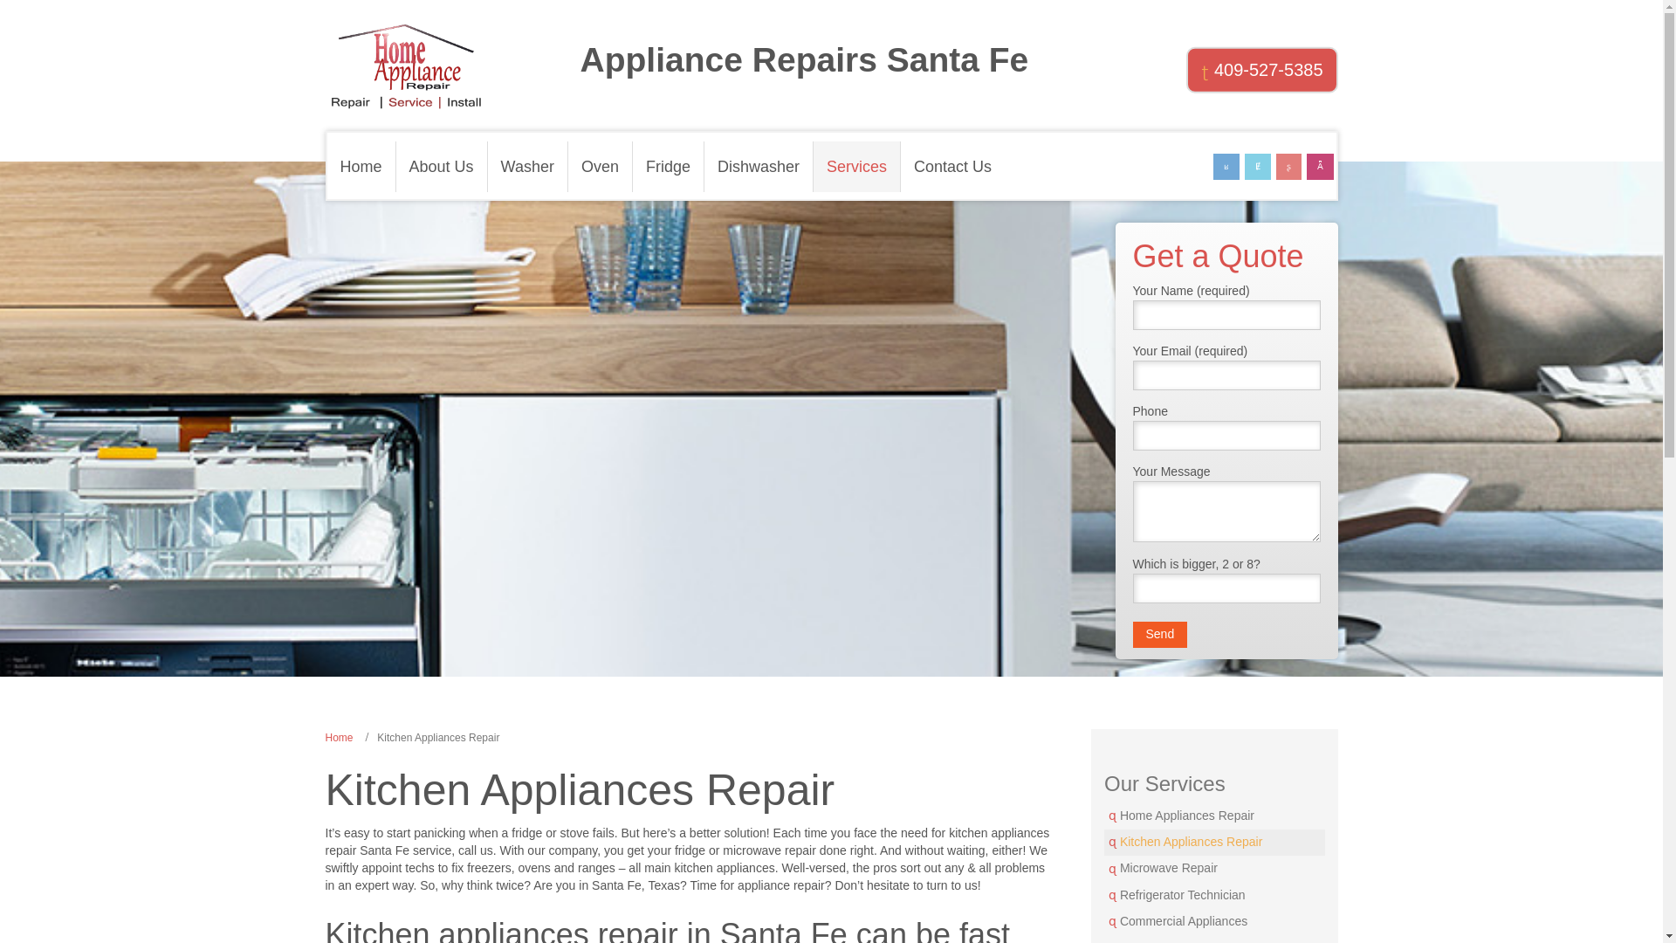 This screenshot has height=943, width=1676. Describe the element at coordinates (1215, 816) in the screenshot. I see `Home Appliances Repair` at that location.